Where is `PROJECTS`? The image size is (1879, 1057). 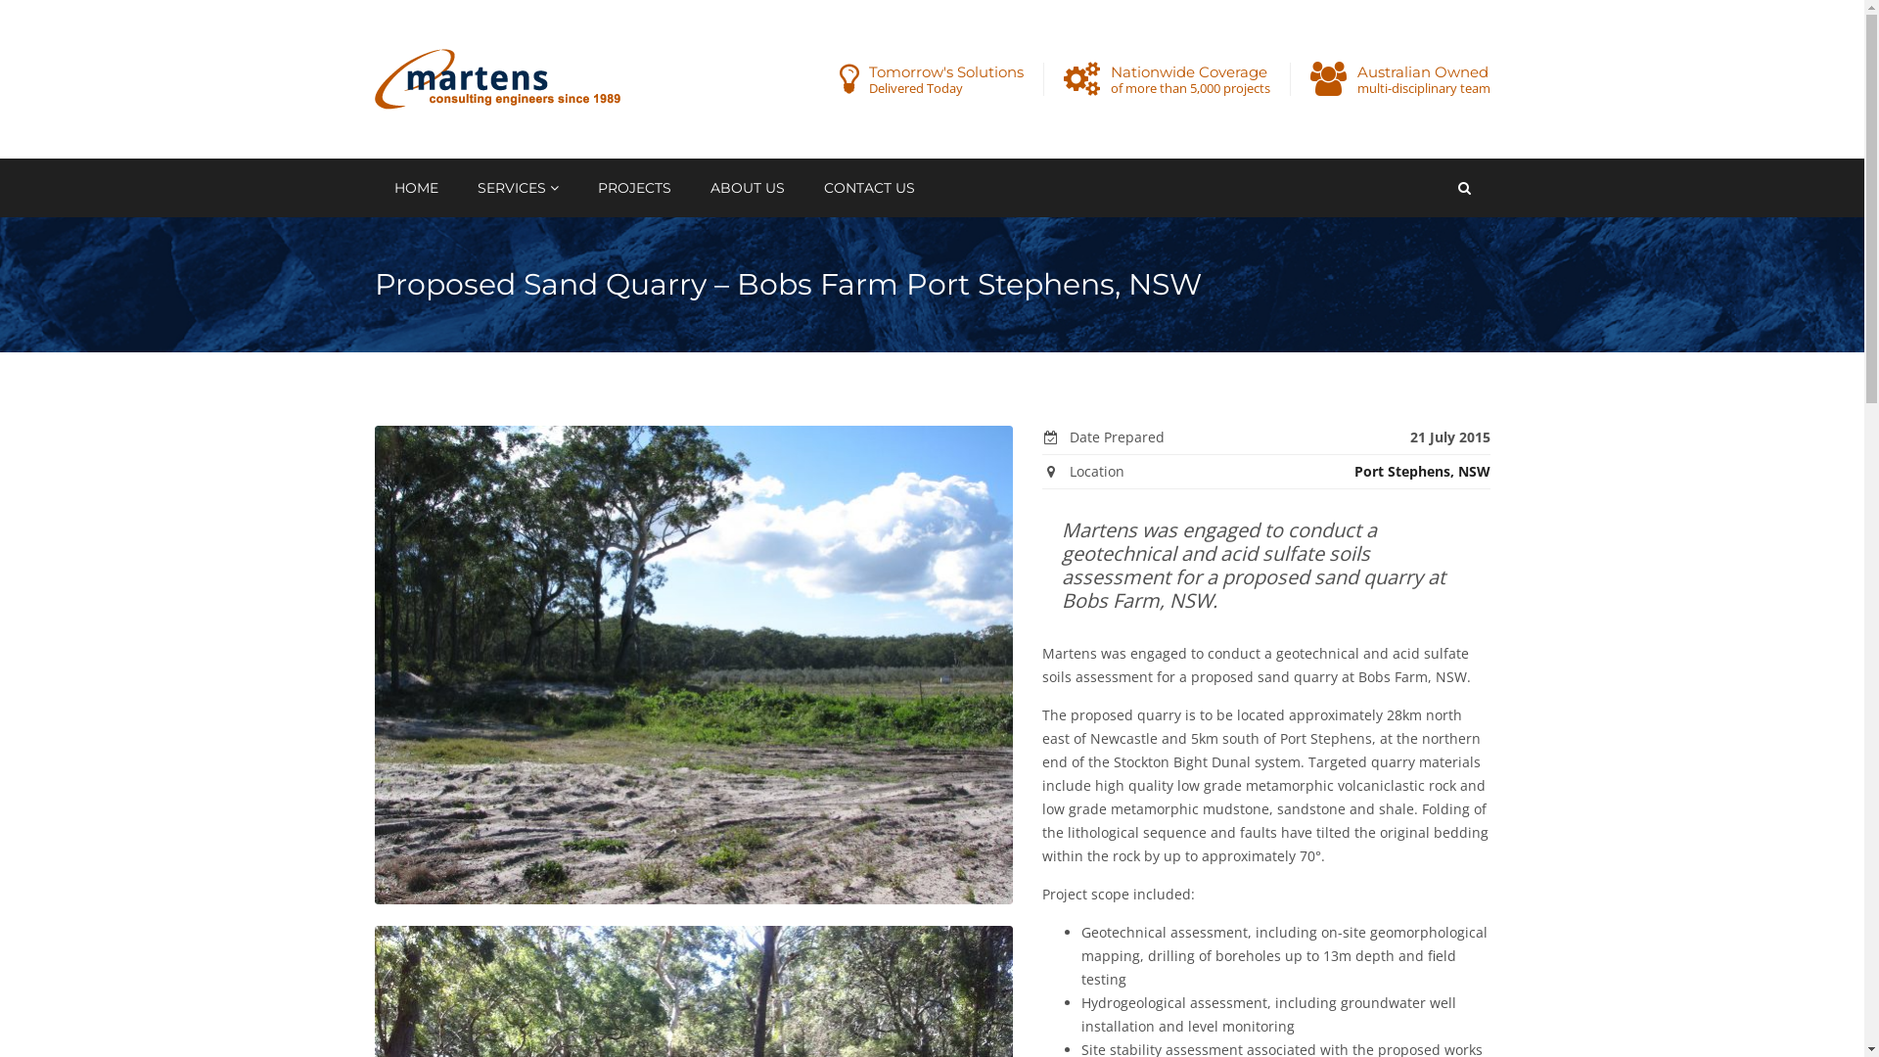
PROJECTS is located at coordinates (634, 188).